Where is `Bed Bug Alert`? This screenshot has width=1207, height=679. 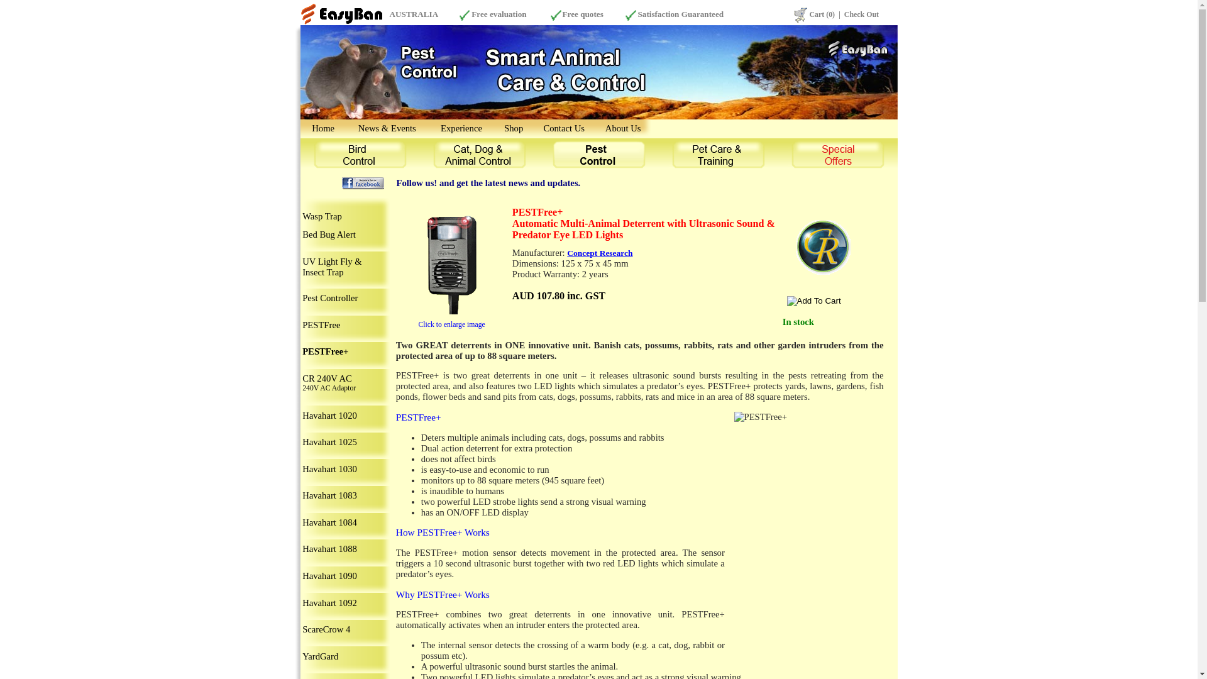
Bed Bug Alert is located at coordinates (329, 235).